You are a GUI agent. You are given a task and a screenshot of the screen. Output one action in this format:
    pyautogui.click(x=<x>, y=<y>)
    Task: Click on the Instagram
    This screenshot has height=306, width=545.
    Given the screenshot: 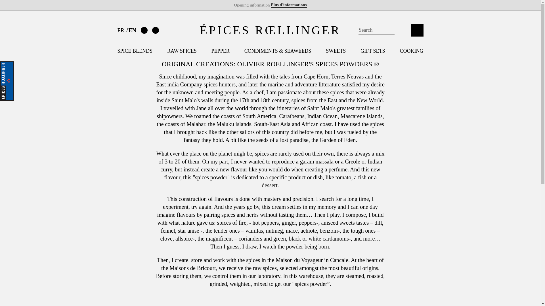 What is the action you would take?
    pyautogui.click(x=156, y=30)
    